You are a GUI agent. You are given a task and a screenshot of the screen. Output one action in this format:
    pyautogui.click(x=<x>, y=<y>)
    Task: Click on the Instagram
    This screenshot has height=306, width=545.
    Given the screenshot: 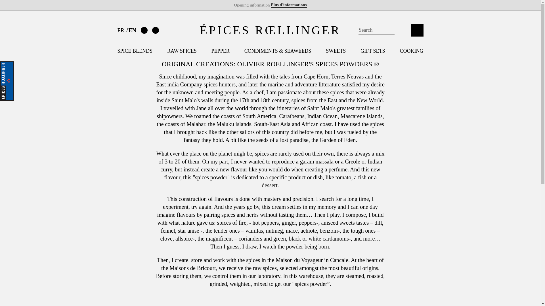 What is the action you would take?
    pyautogui.click(x=156, y=30)
    